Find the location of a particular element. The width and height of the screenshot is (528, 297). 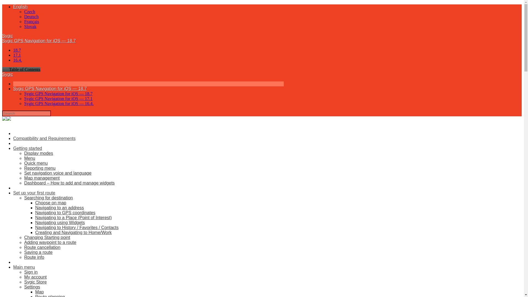

Searching for destination is located at coordinates (48, 197).